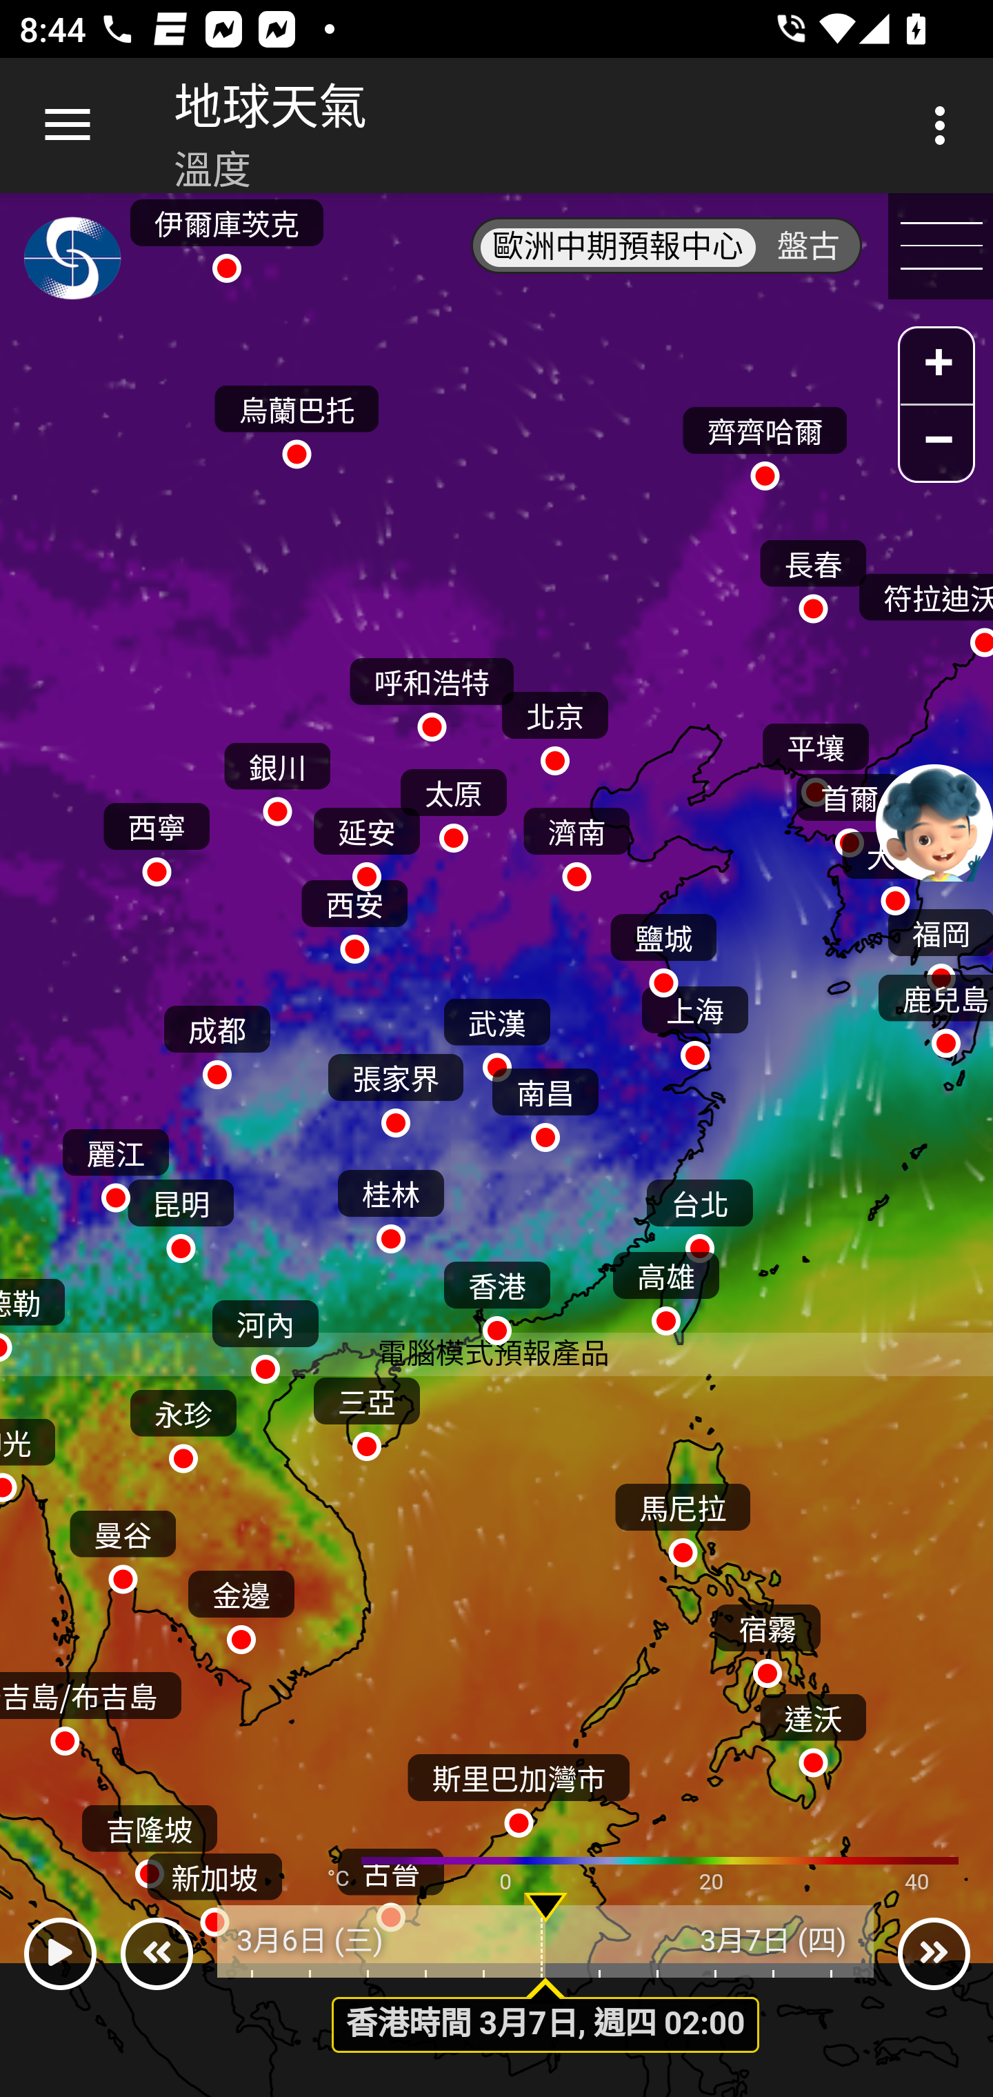 This screenshot has width=993, height=2097. What do you see at coordinates (157, 1954) in the screenshot?
I see `上一時段` at bounding box center [157, 1954].